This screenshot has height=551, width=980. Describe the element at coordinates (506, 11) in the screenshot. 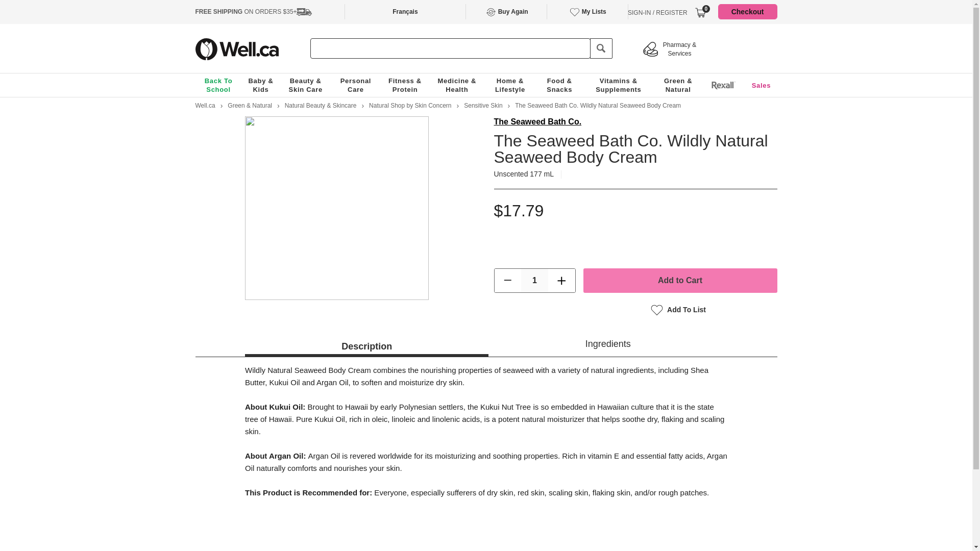

I see `Buy Again` at that location.